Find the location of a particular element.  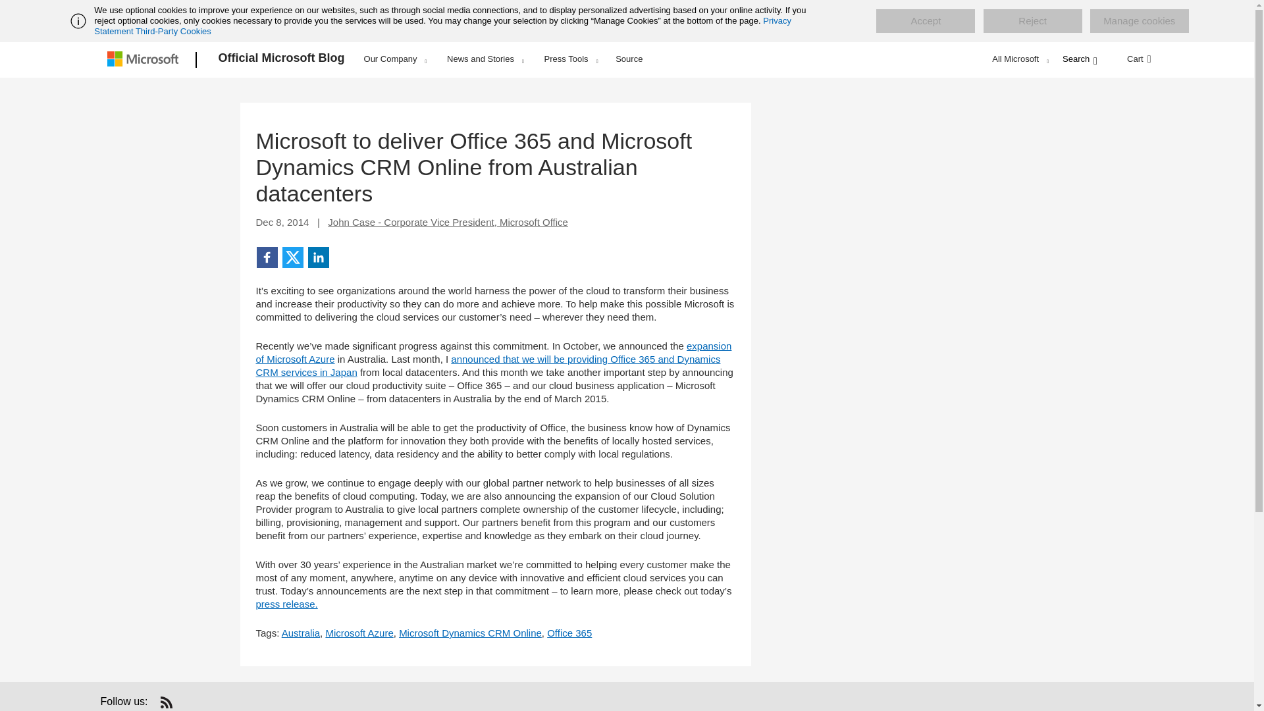

Microsoft is located at coordinates (145, 60).